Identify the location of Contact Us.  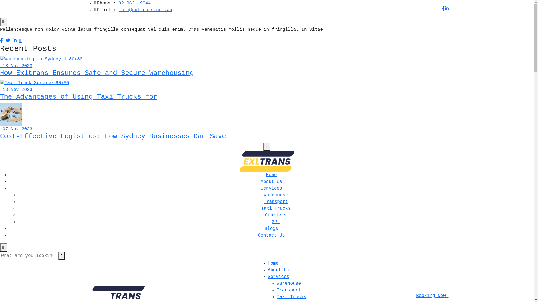
(271, 235).